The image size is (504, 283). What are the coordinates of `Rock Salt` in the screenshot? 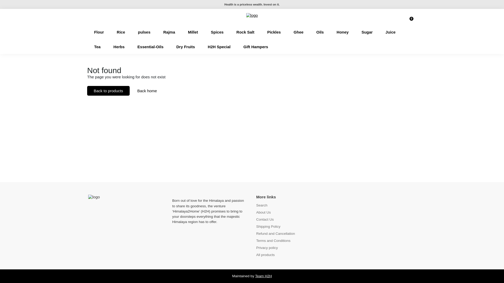 It's located at (245, 32).